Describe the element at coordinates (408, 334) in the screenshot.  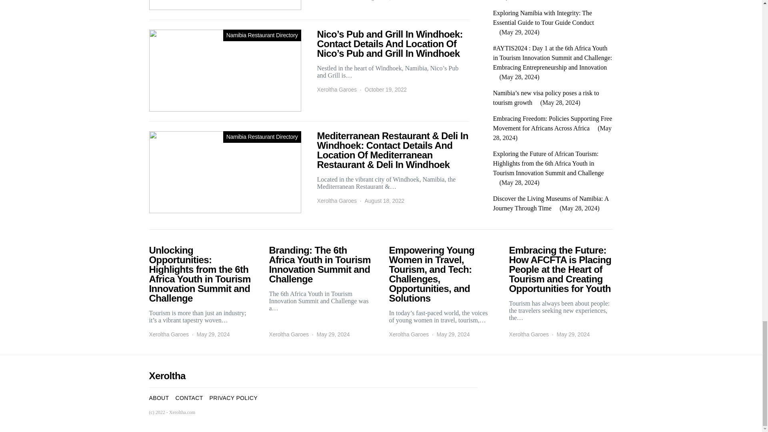
I see `View all posts by Xeroltha Garoes` at that location.